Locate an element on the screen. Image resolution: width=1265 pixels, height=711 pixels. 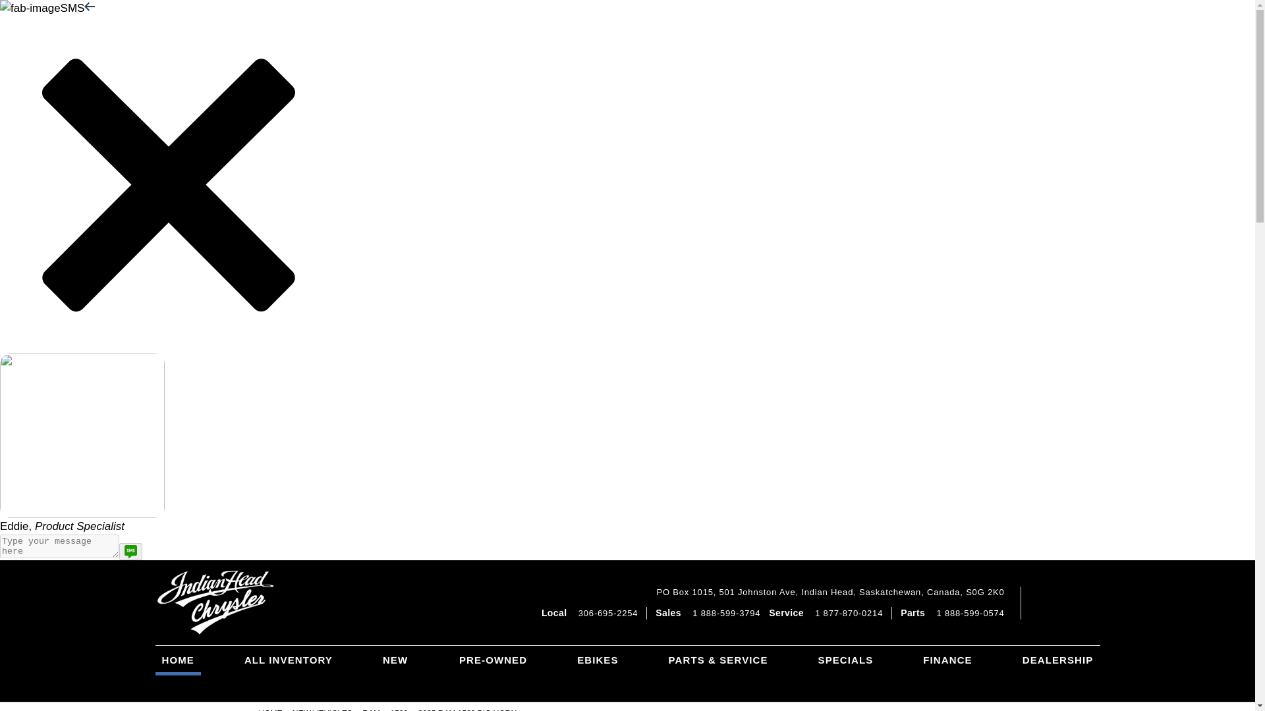
ALL INVENTORY is located at coordinates (288, 660).